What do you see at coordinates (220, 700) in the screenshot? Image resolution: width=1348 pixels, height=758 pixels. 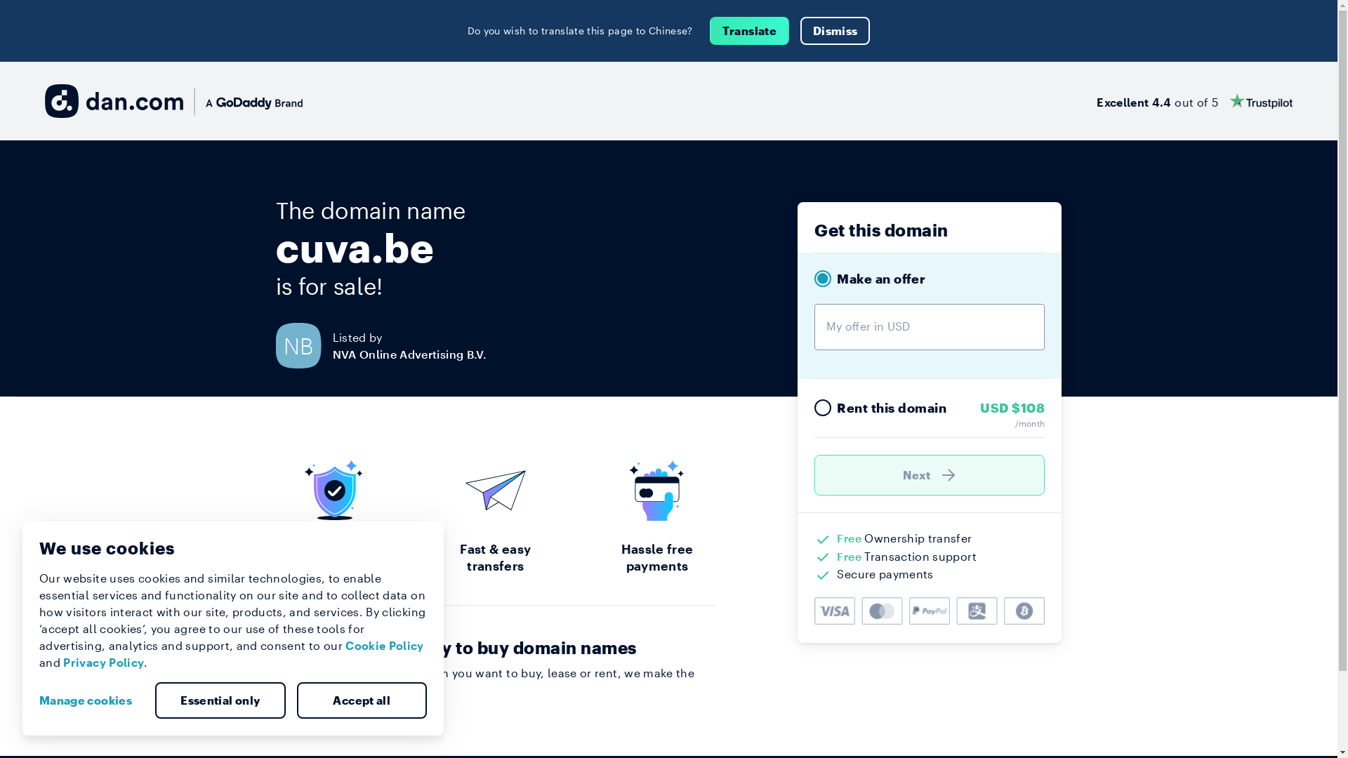 I see `Essential only` at bounding box center [220, 700].